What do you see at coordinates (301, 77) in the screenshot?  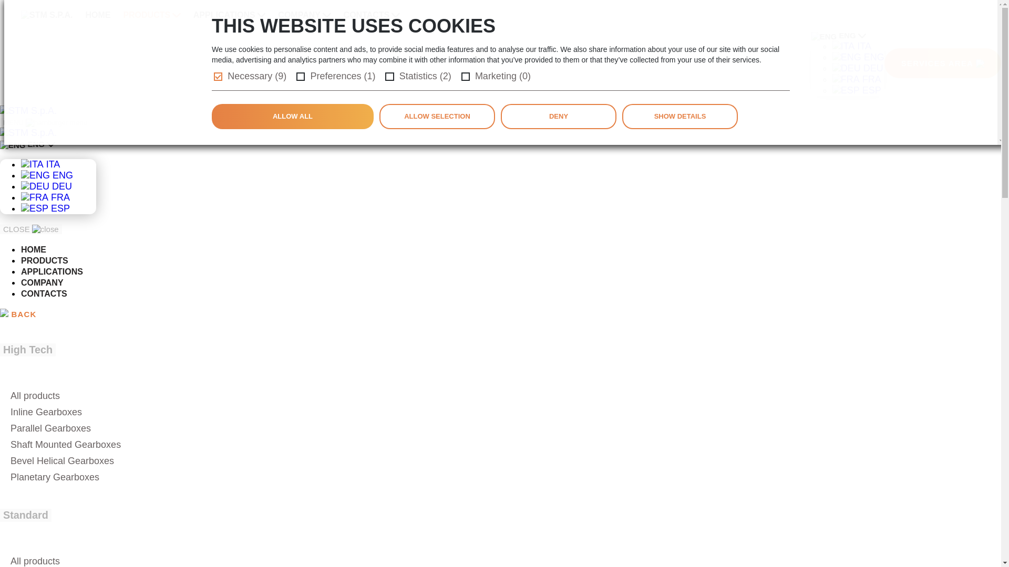 I see `on` at bounding box center [301, 77].